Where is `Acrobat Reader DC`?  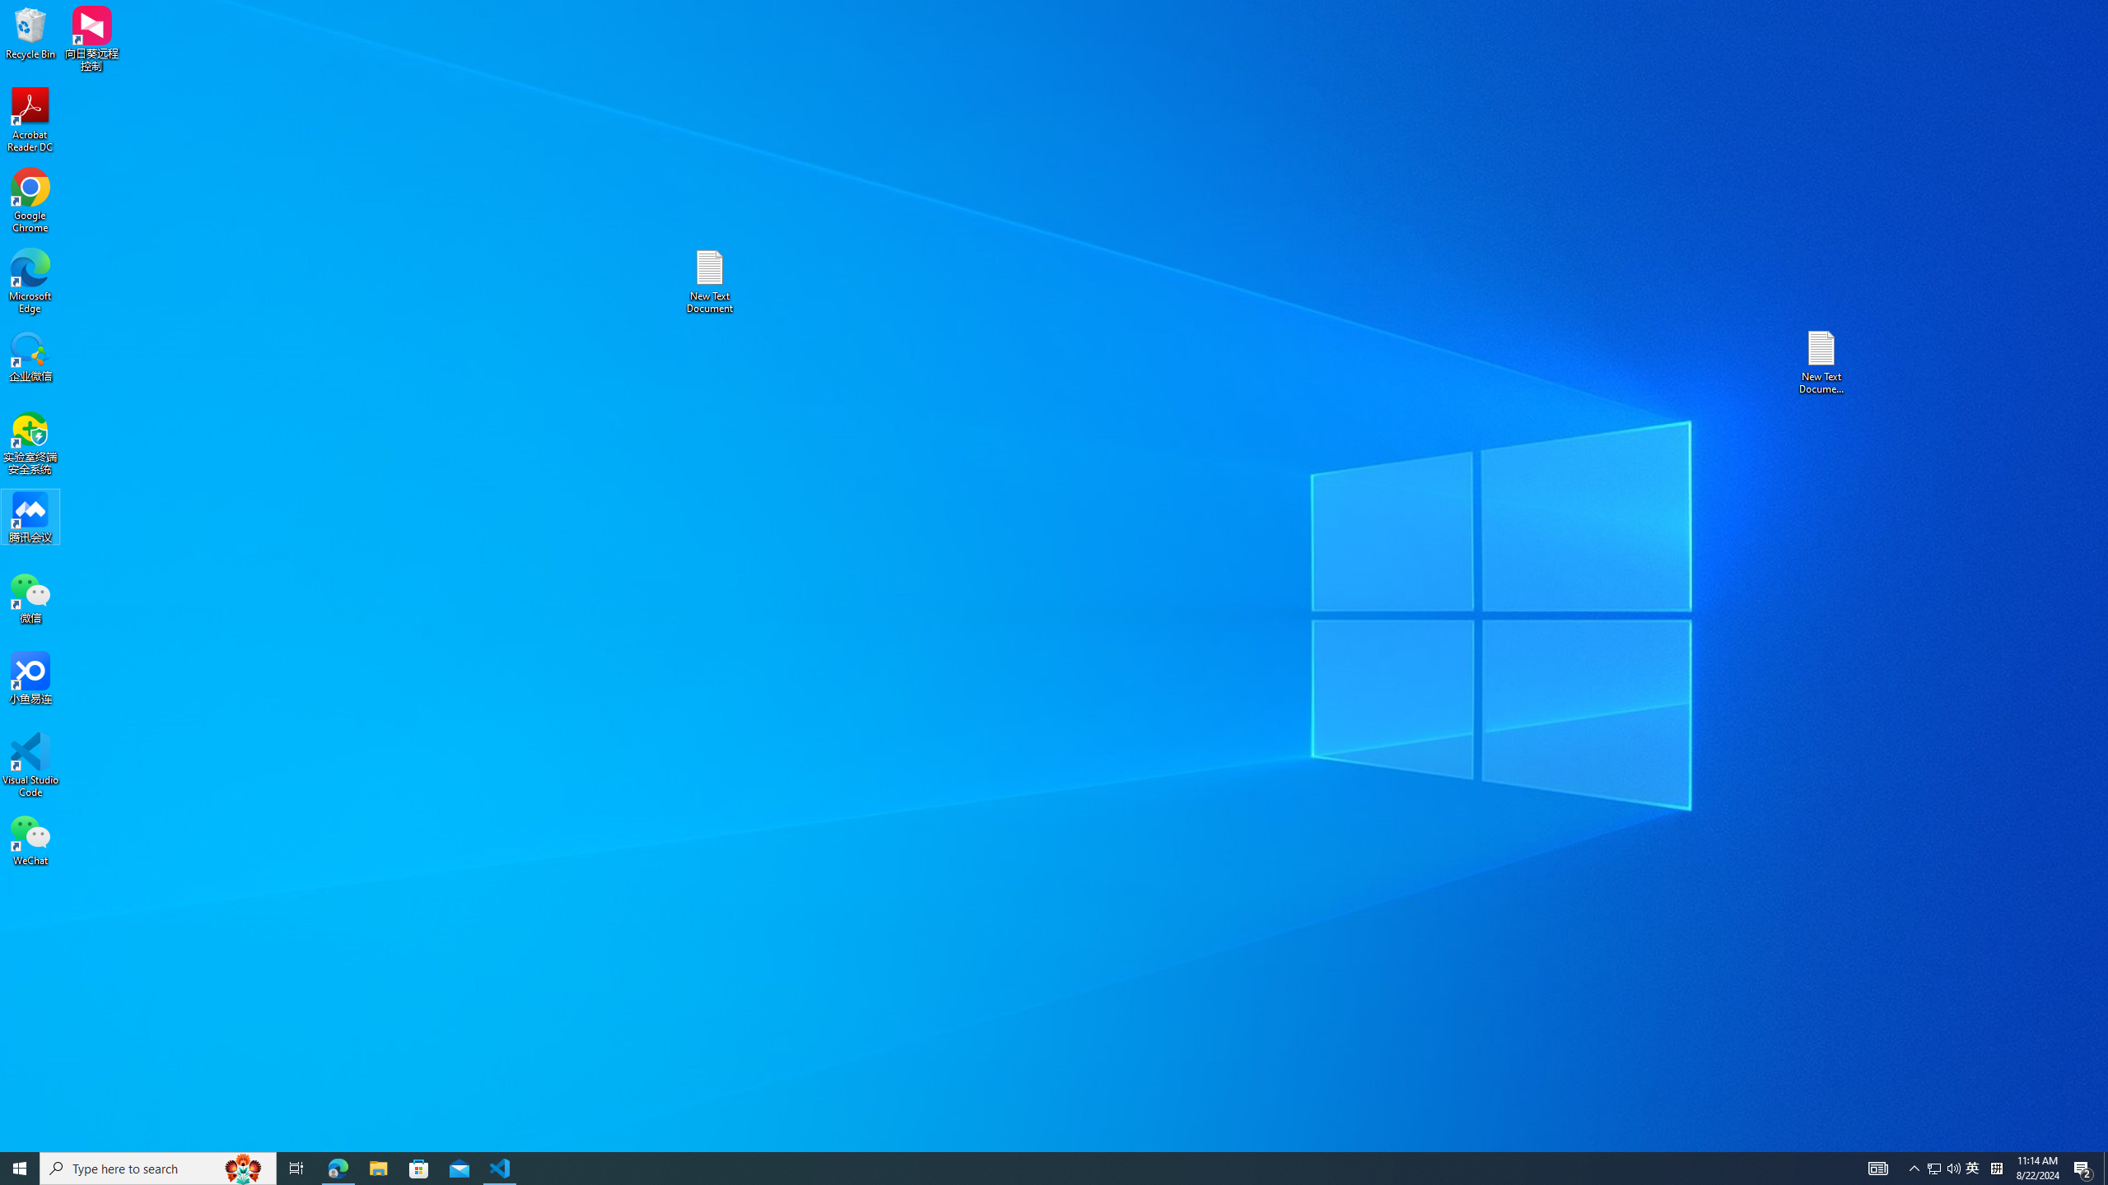 Acrobat Reader DC is located at coordinates (30, 120).